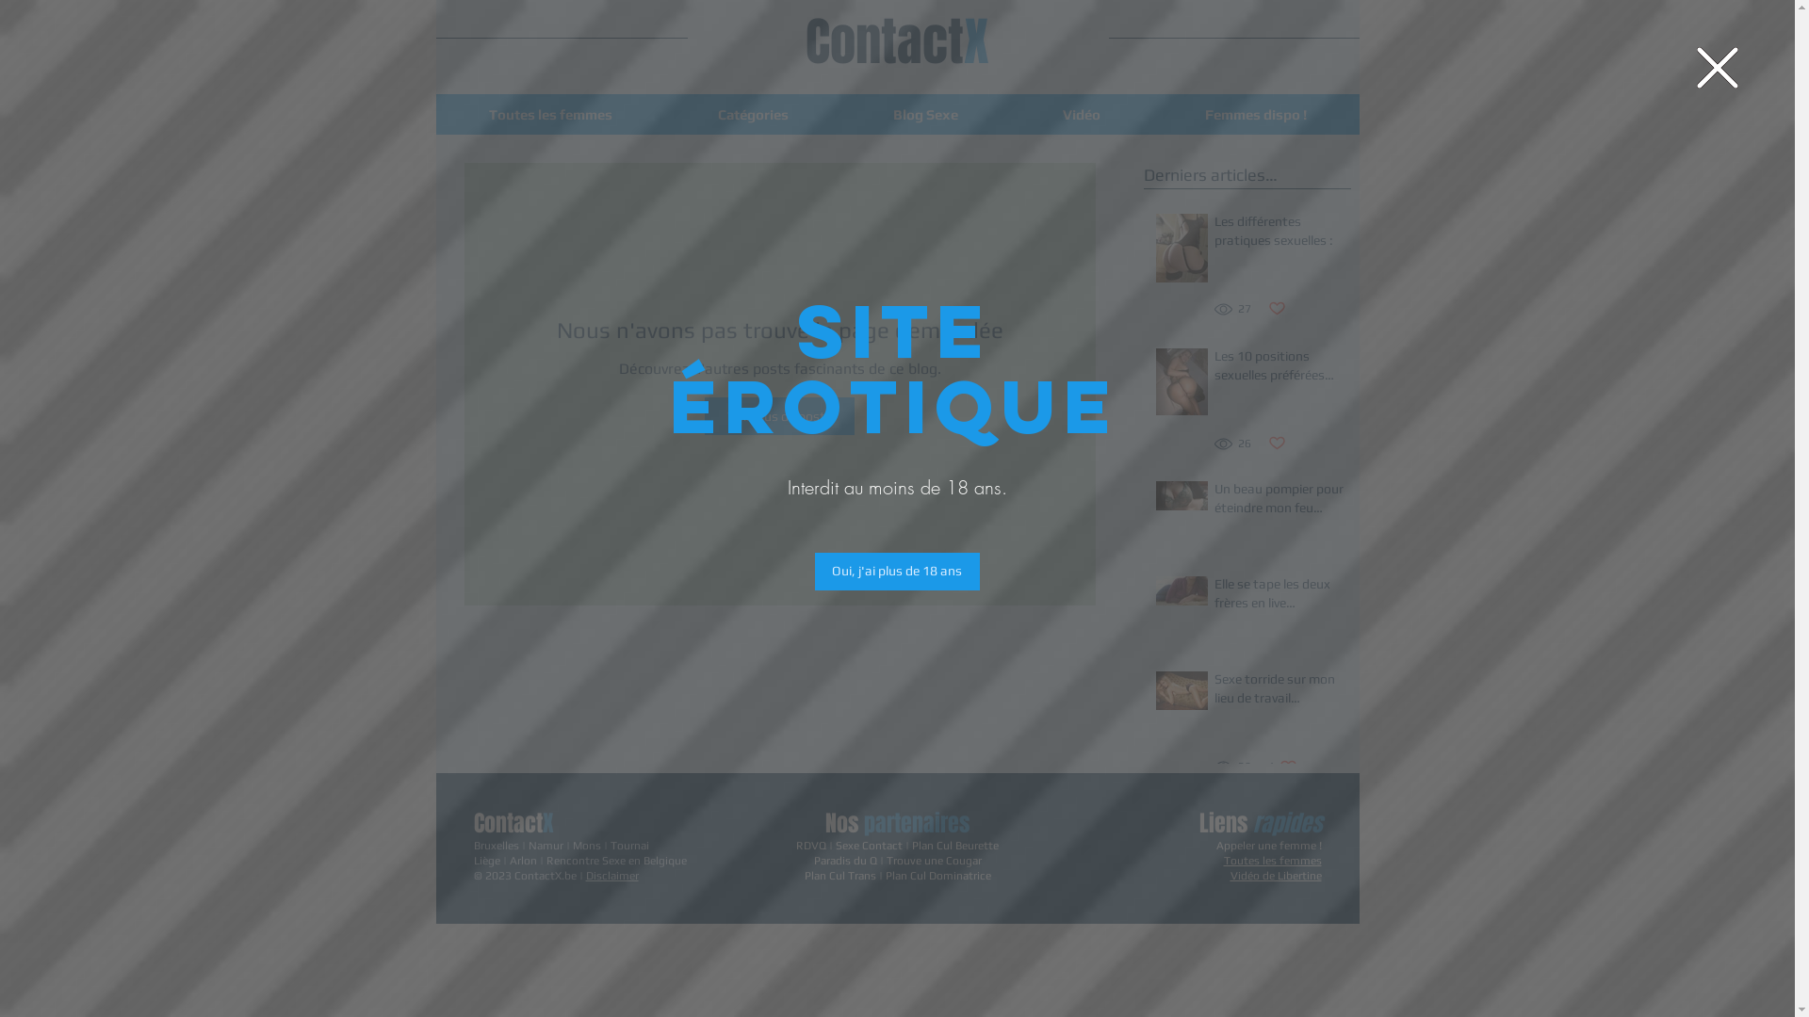  What do you see at coordinates (1257, 115) in the screenshot?
I see `Femmes dispo !` at bounding box center [1257, 115].